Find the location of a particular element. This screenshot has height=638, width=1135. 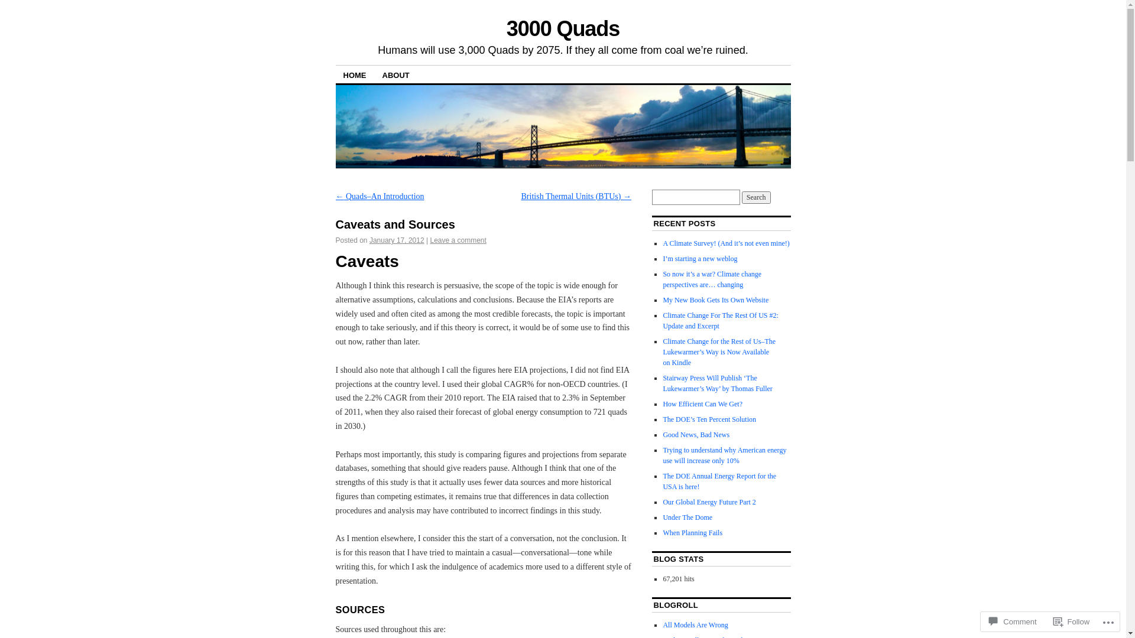

All Models Are Wrong is located at coordinates (695, 625).